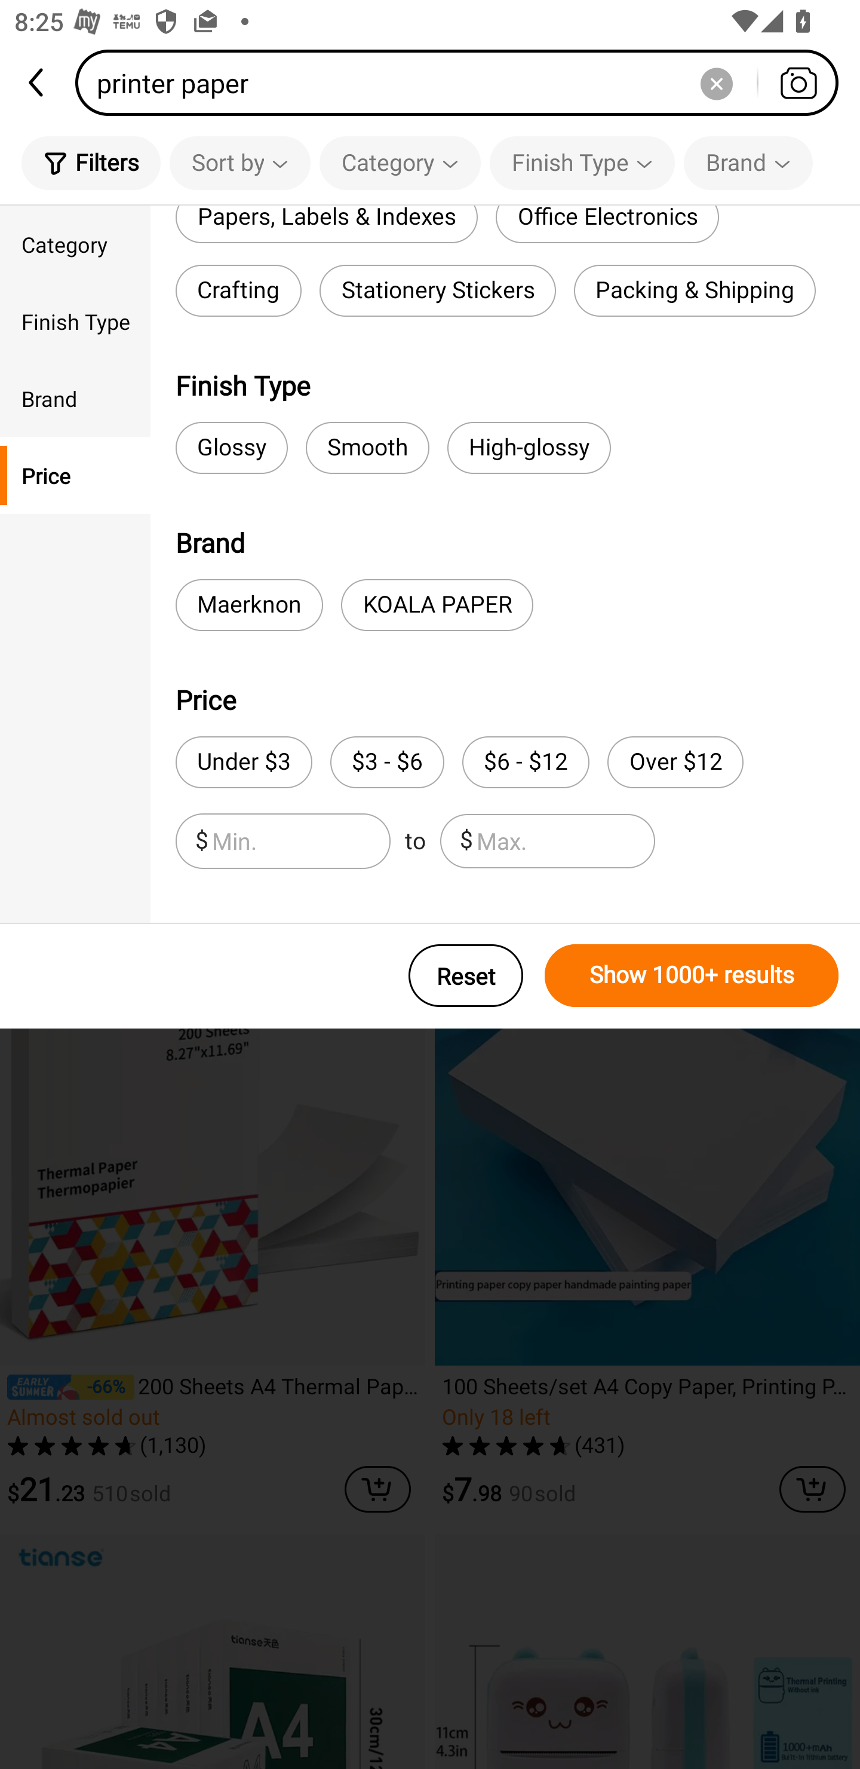  What do you see at coordinates (232, 448) in the screenshot?
I see `Glossy` at bounding box center [232, 448].